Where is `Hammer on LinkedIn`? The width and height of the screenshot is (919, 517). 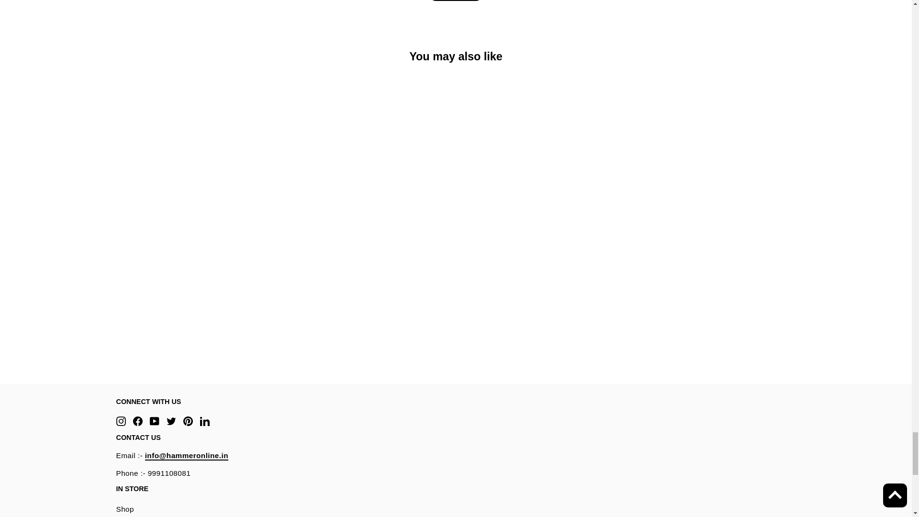
Hammer on LinkedIn is located at coordinates (205, 421).